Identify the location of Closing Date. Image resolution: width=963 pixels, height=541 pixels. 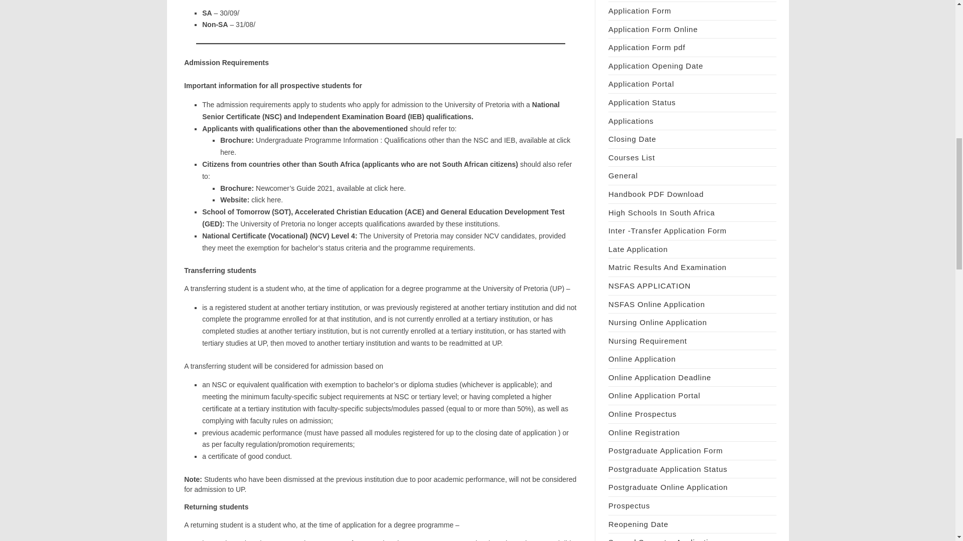
(632, 139).